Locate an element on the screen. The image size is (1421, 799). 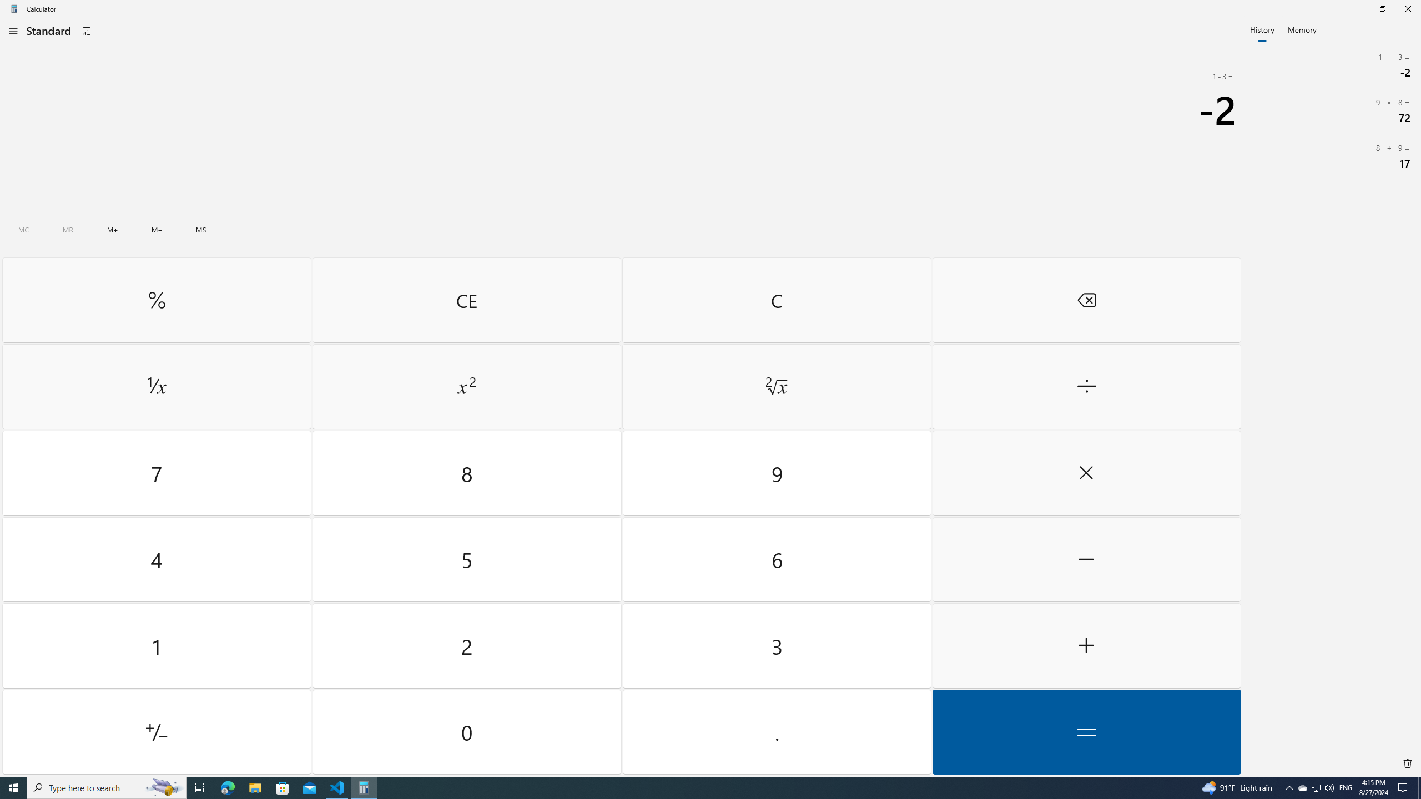
Visual Studio Code - 1 running window is located at coordinates (337, 788).